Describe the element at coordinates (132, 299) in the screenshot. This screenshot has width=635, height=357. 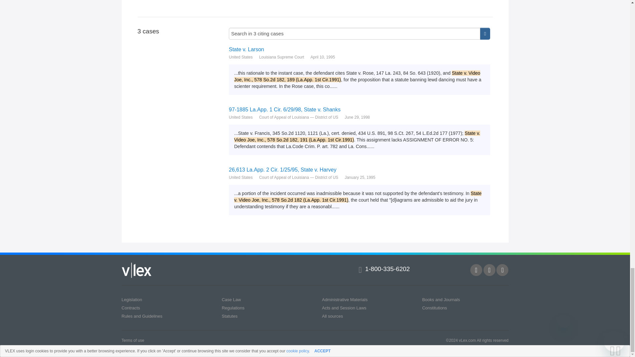
I see `Legislation` at that location.